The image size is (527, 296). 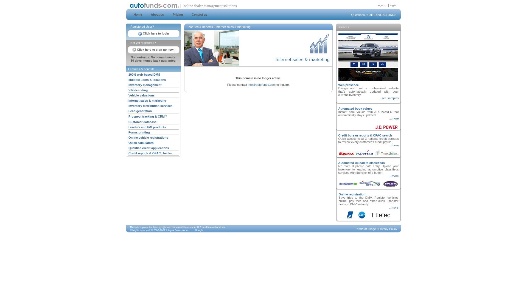 What do you see at coordinates (149, 148) in the screenshot?
I see `Qualified credit applications` at bounding box center [149, 148].